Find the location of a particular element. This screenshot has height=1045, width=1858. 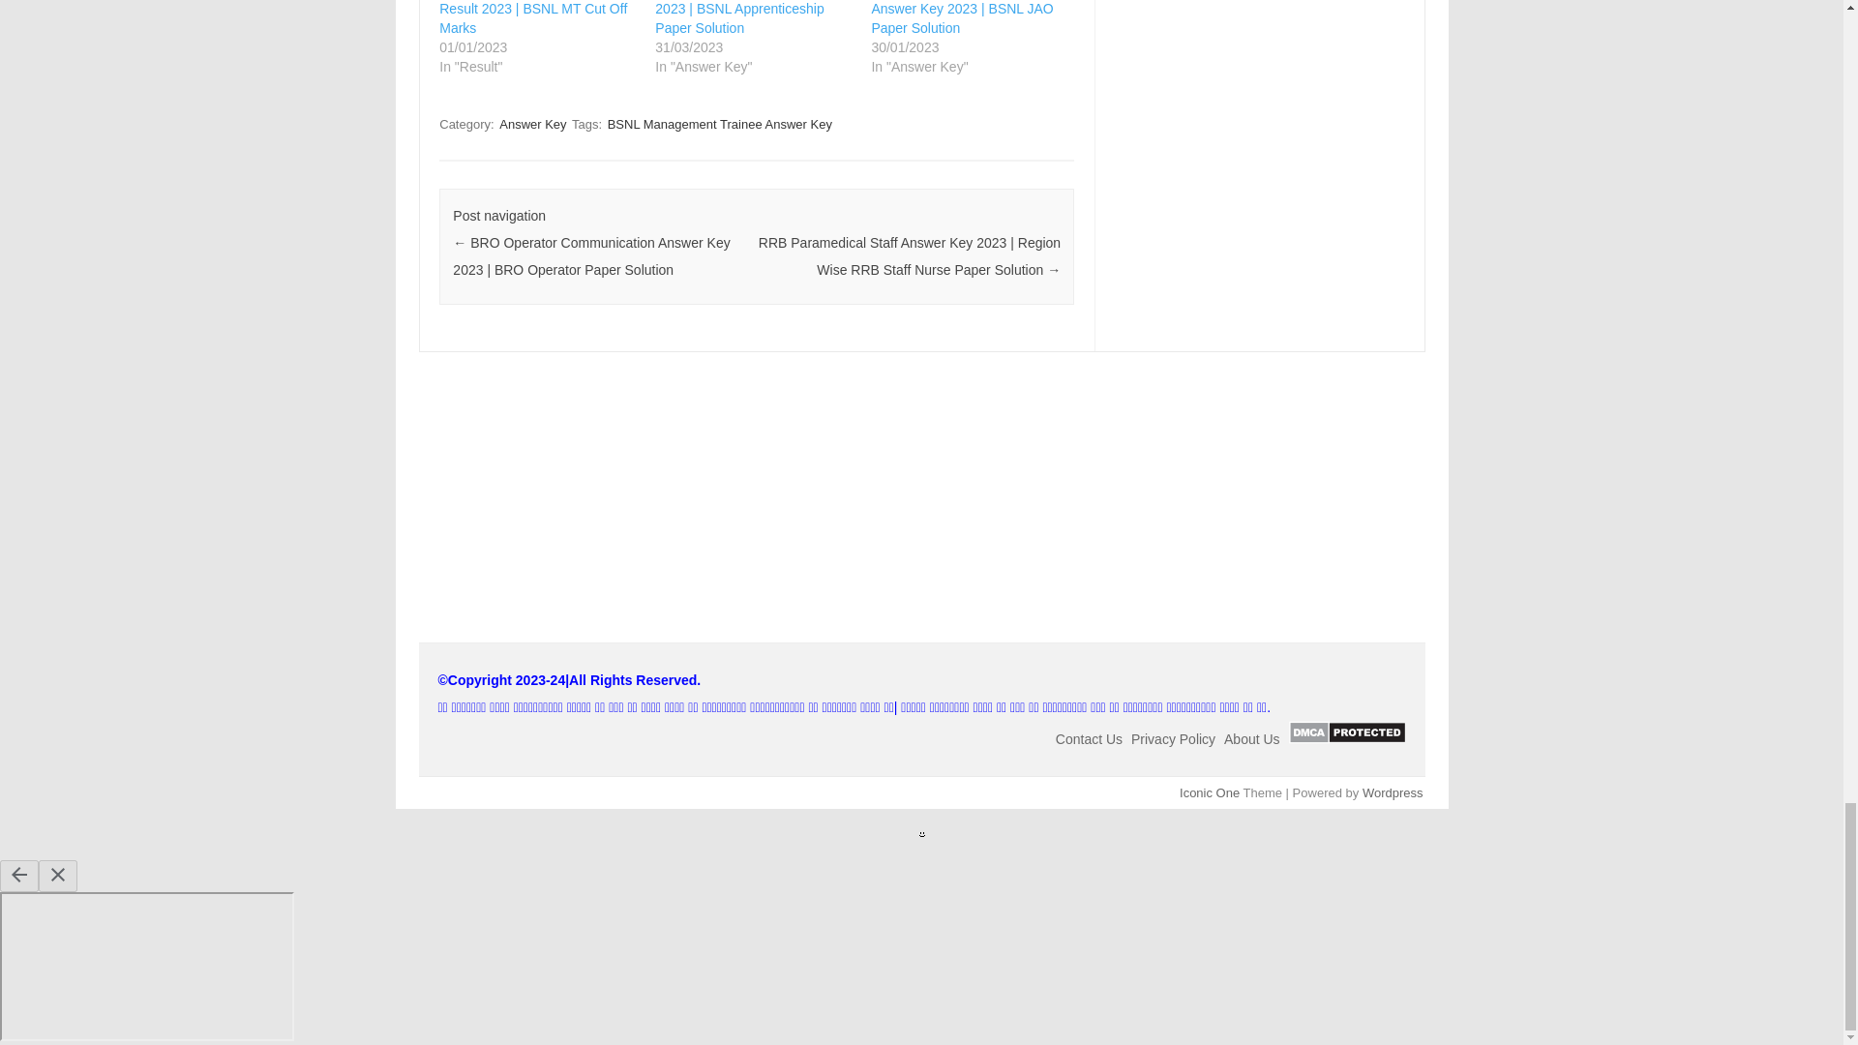

DMCA.com Protection Status is located at coordinates (1347, 739).